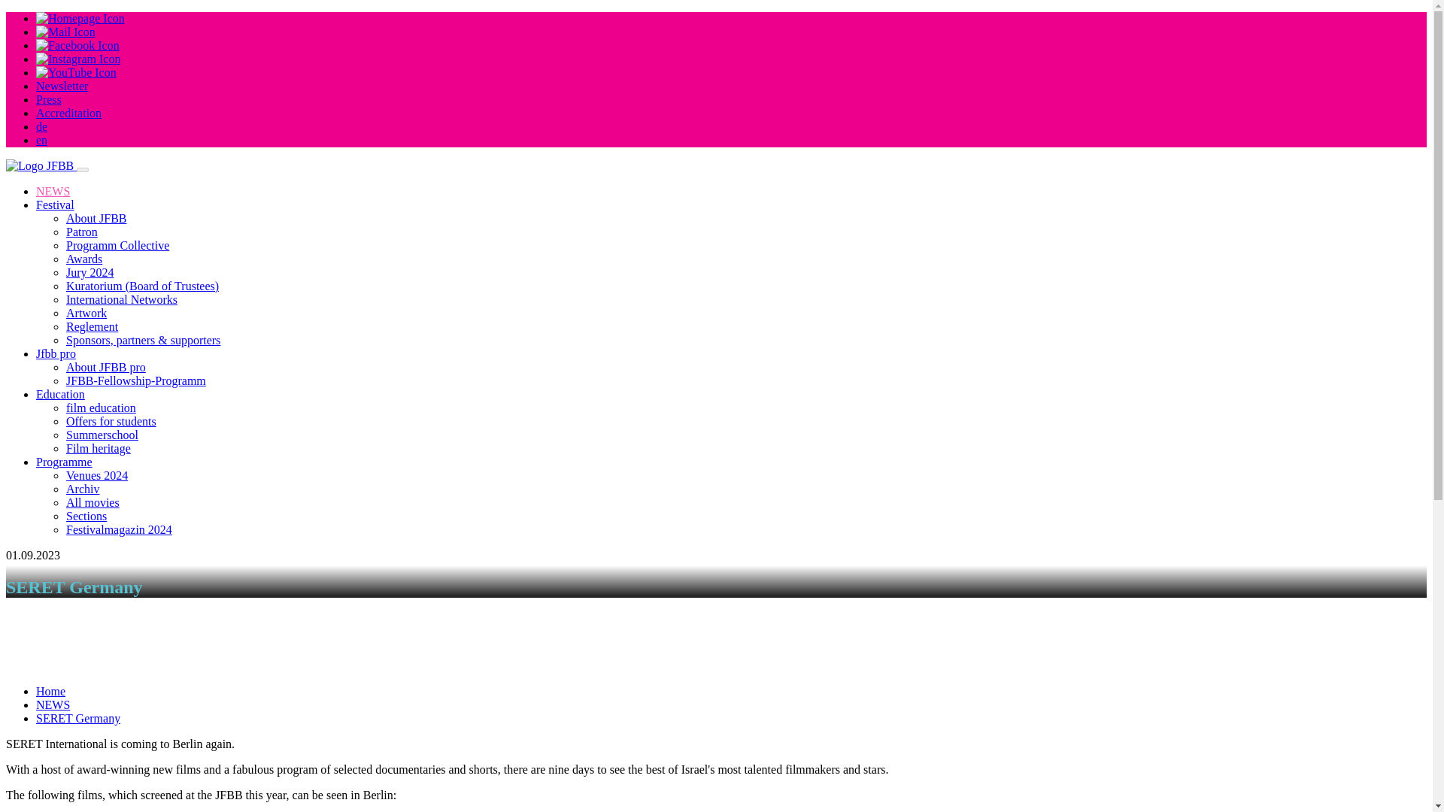  What do you see at coordinates (111, 421) in the screenshot?
I see `Offers for students` at bounding box center [111, 421].